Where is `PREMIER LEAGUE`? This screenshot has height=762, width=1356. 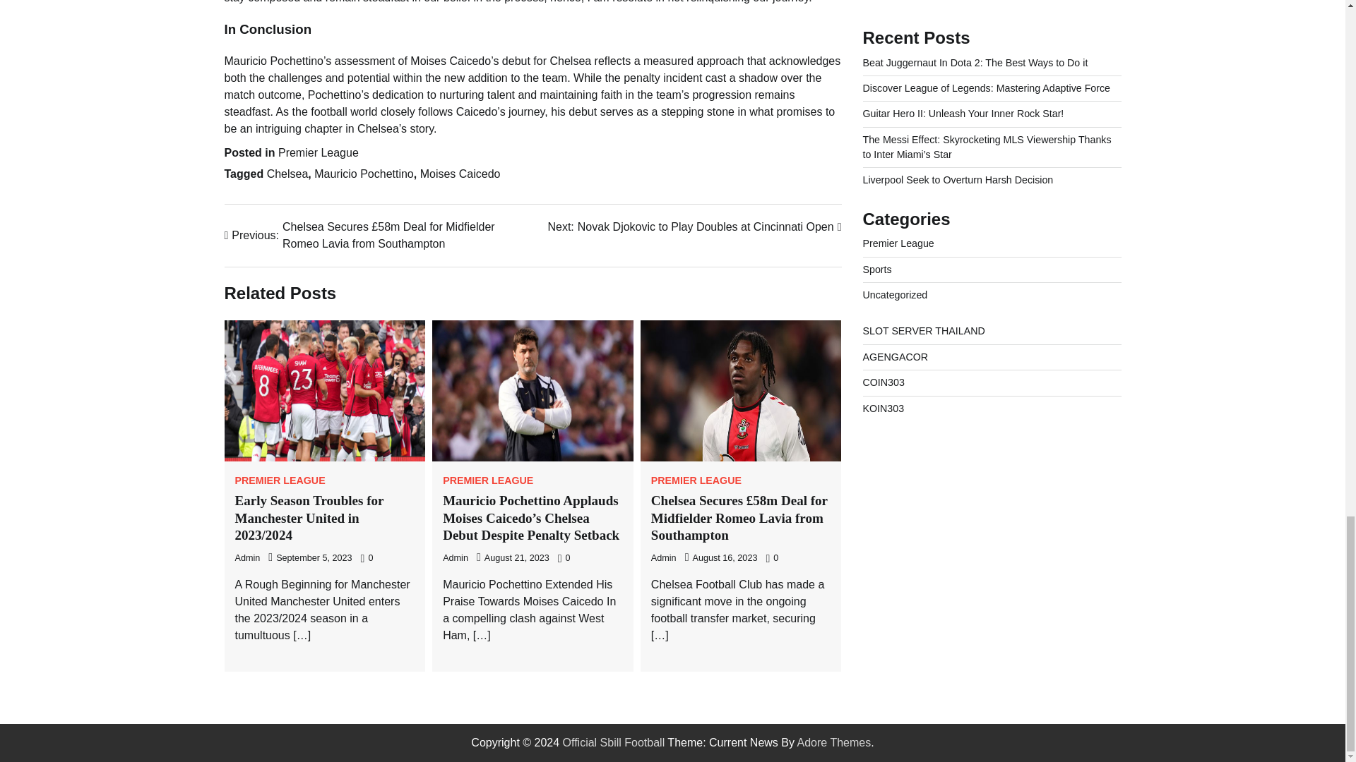 PREMIER LEAGUE is located at coordinates (694, 226).